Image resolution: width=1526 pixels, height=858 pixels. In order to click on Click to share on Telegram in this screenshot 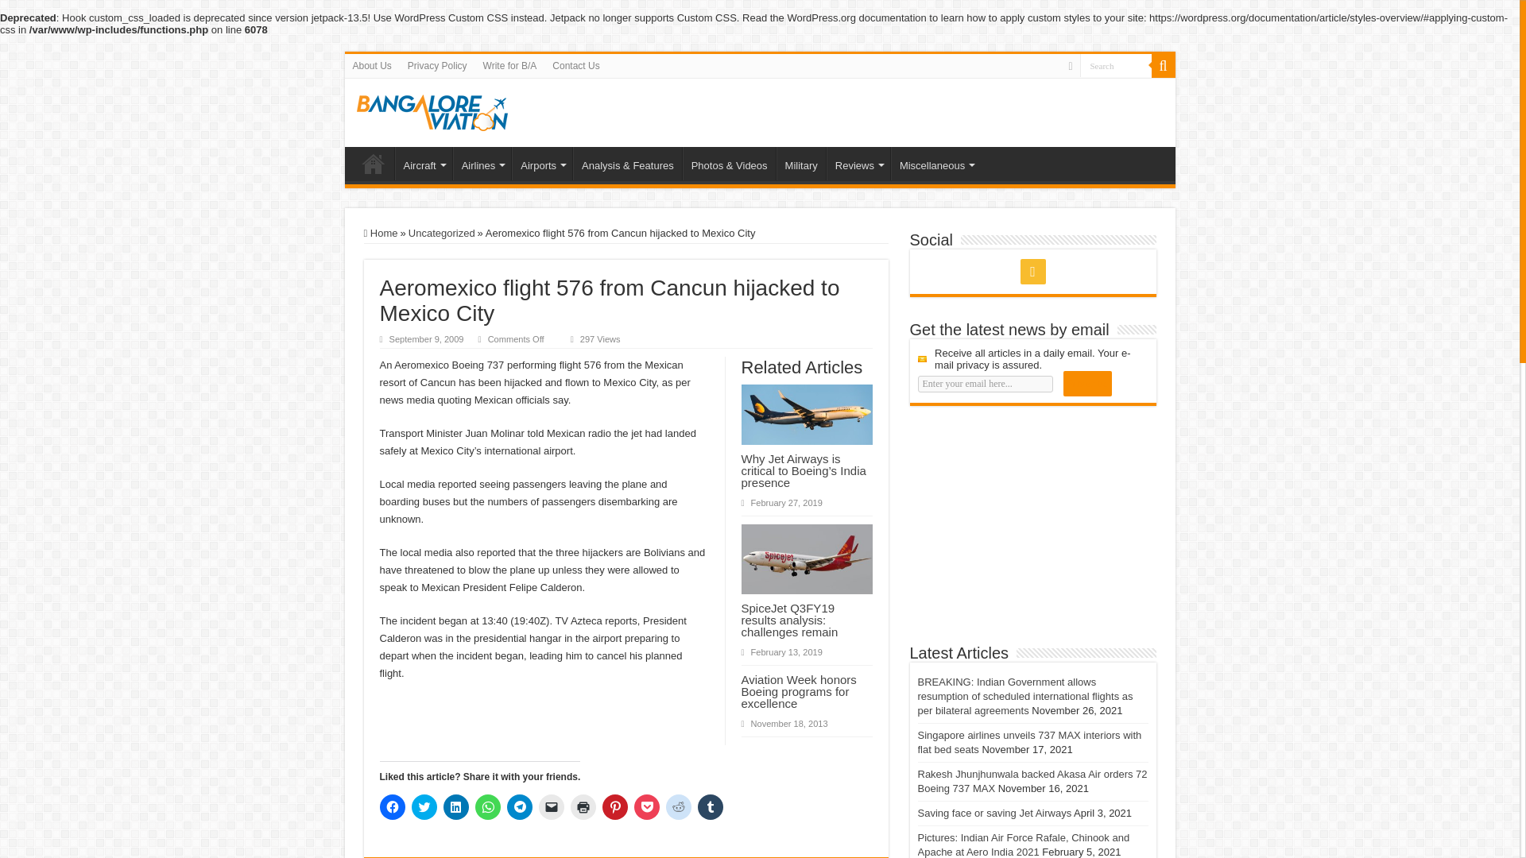, I will do `click(520, 807)`.